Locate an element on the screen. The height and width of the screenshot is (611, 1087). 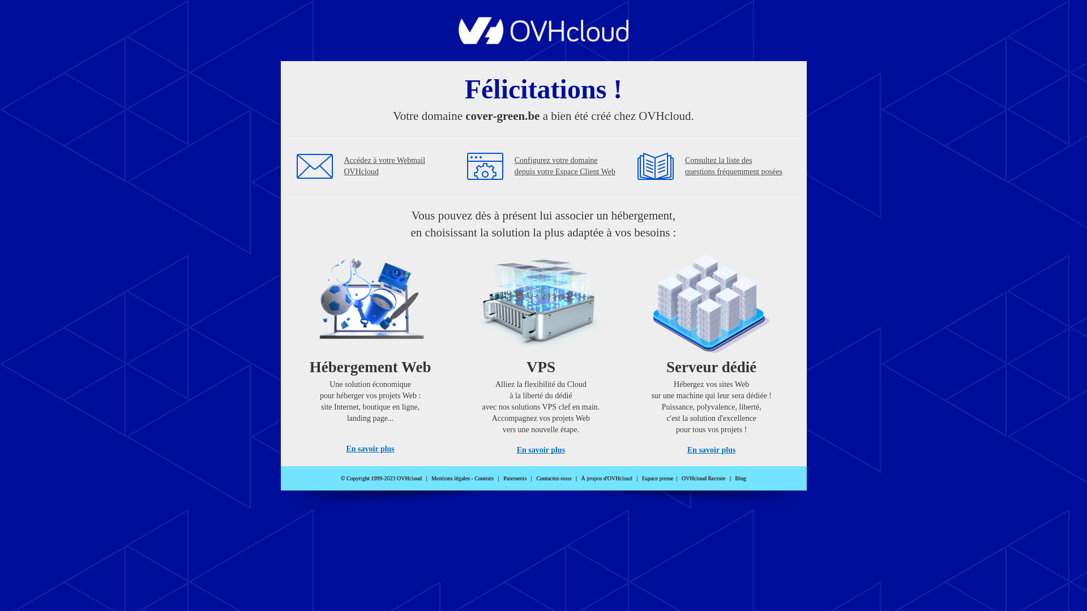
En savoir plus is located at coordinates (370, 449).